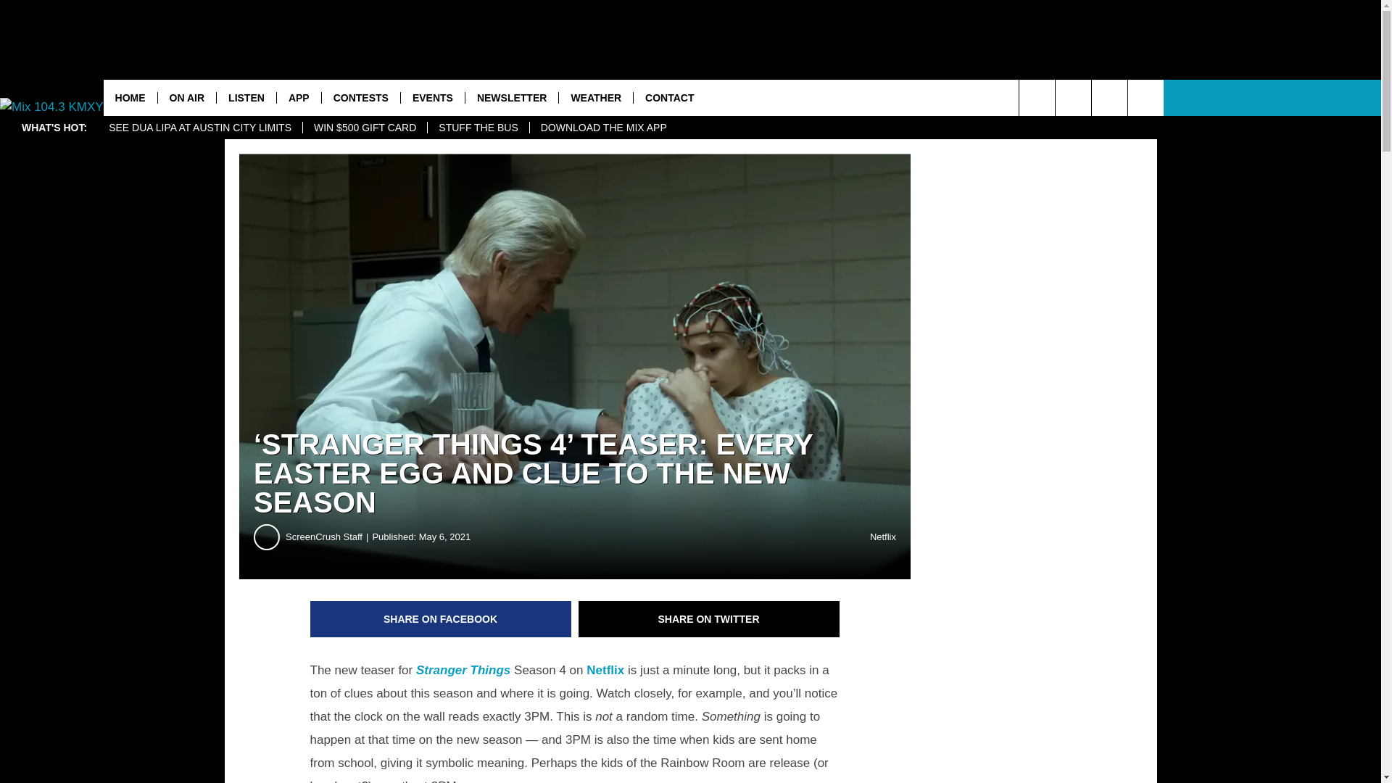 This screenshot has width=1392, height=783. What do you see at coordinates (199, 128) in the screenshot?
I see `SEE DUA LIPA AT AUSTIN CITY LIMITS` at bounding box center [199, 128].